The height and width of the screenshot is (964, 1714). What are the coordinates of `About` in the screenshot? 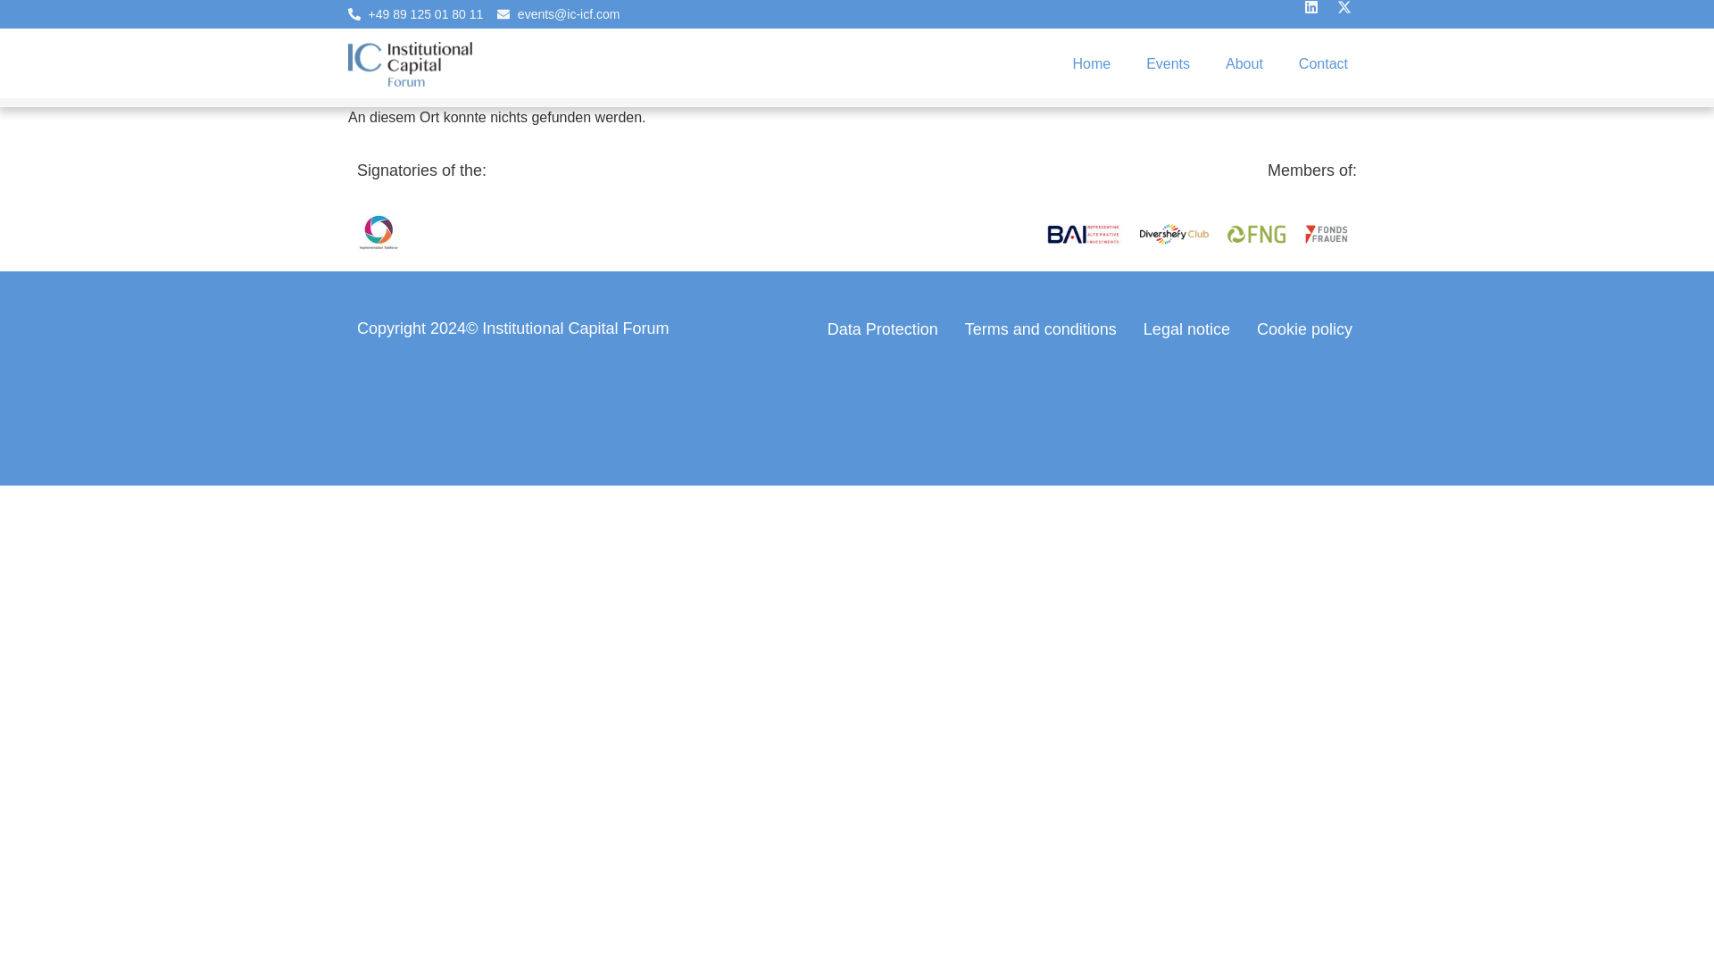 It's located at (1244, 64).